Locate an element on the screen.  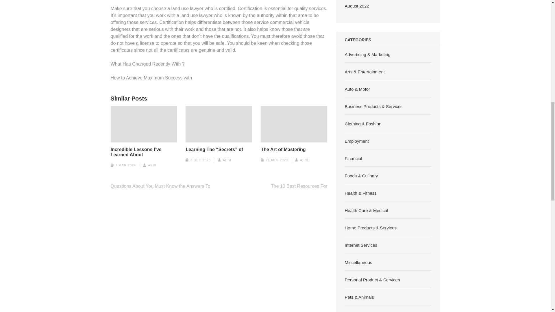
AEBI is located at coordinates (227, 160).